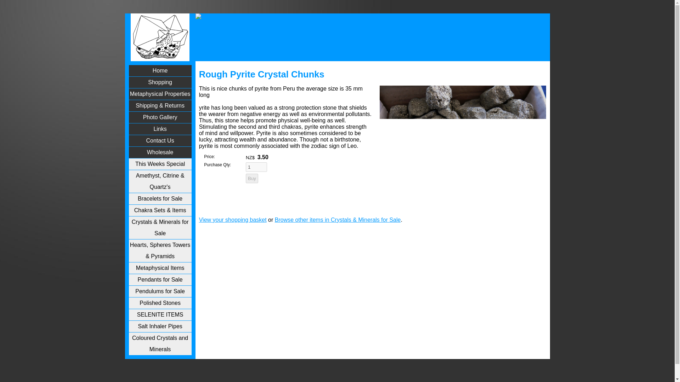  I want to click on Bracelets for Sale, so click(160, 199).